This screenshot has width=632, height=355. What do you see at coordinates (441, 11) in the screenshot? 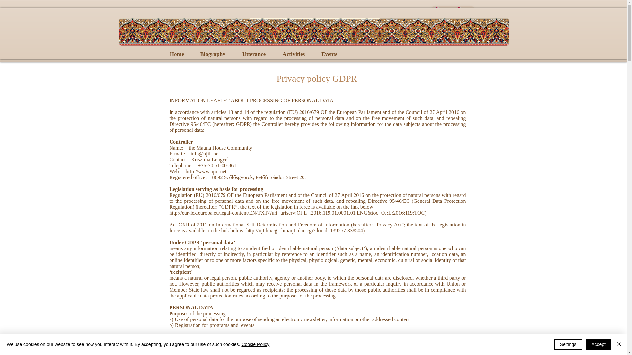
I see `EN` at bounding box center [441, 11].